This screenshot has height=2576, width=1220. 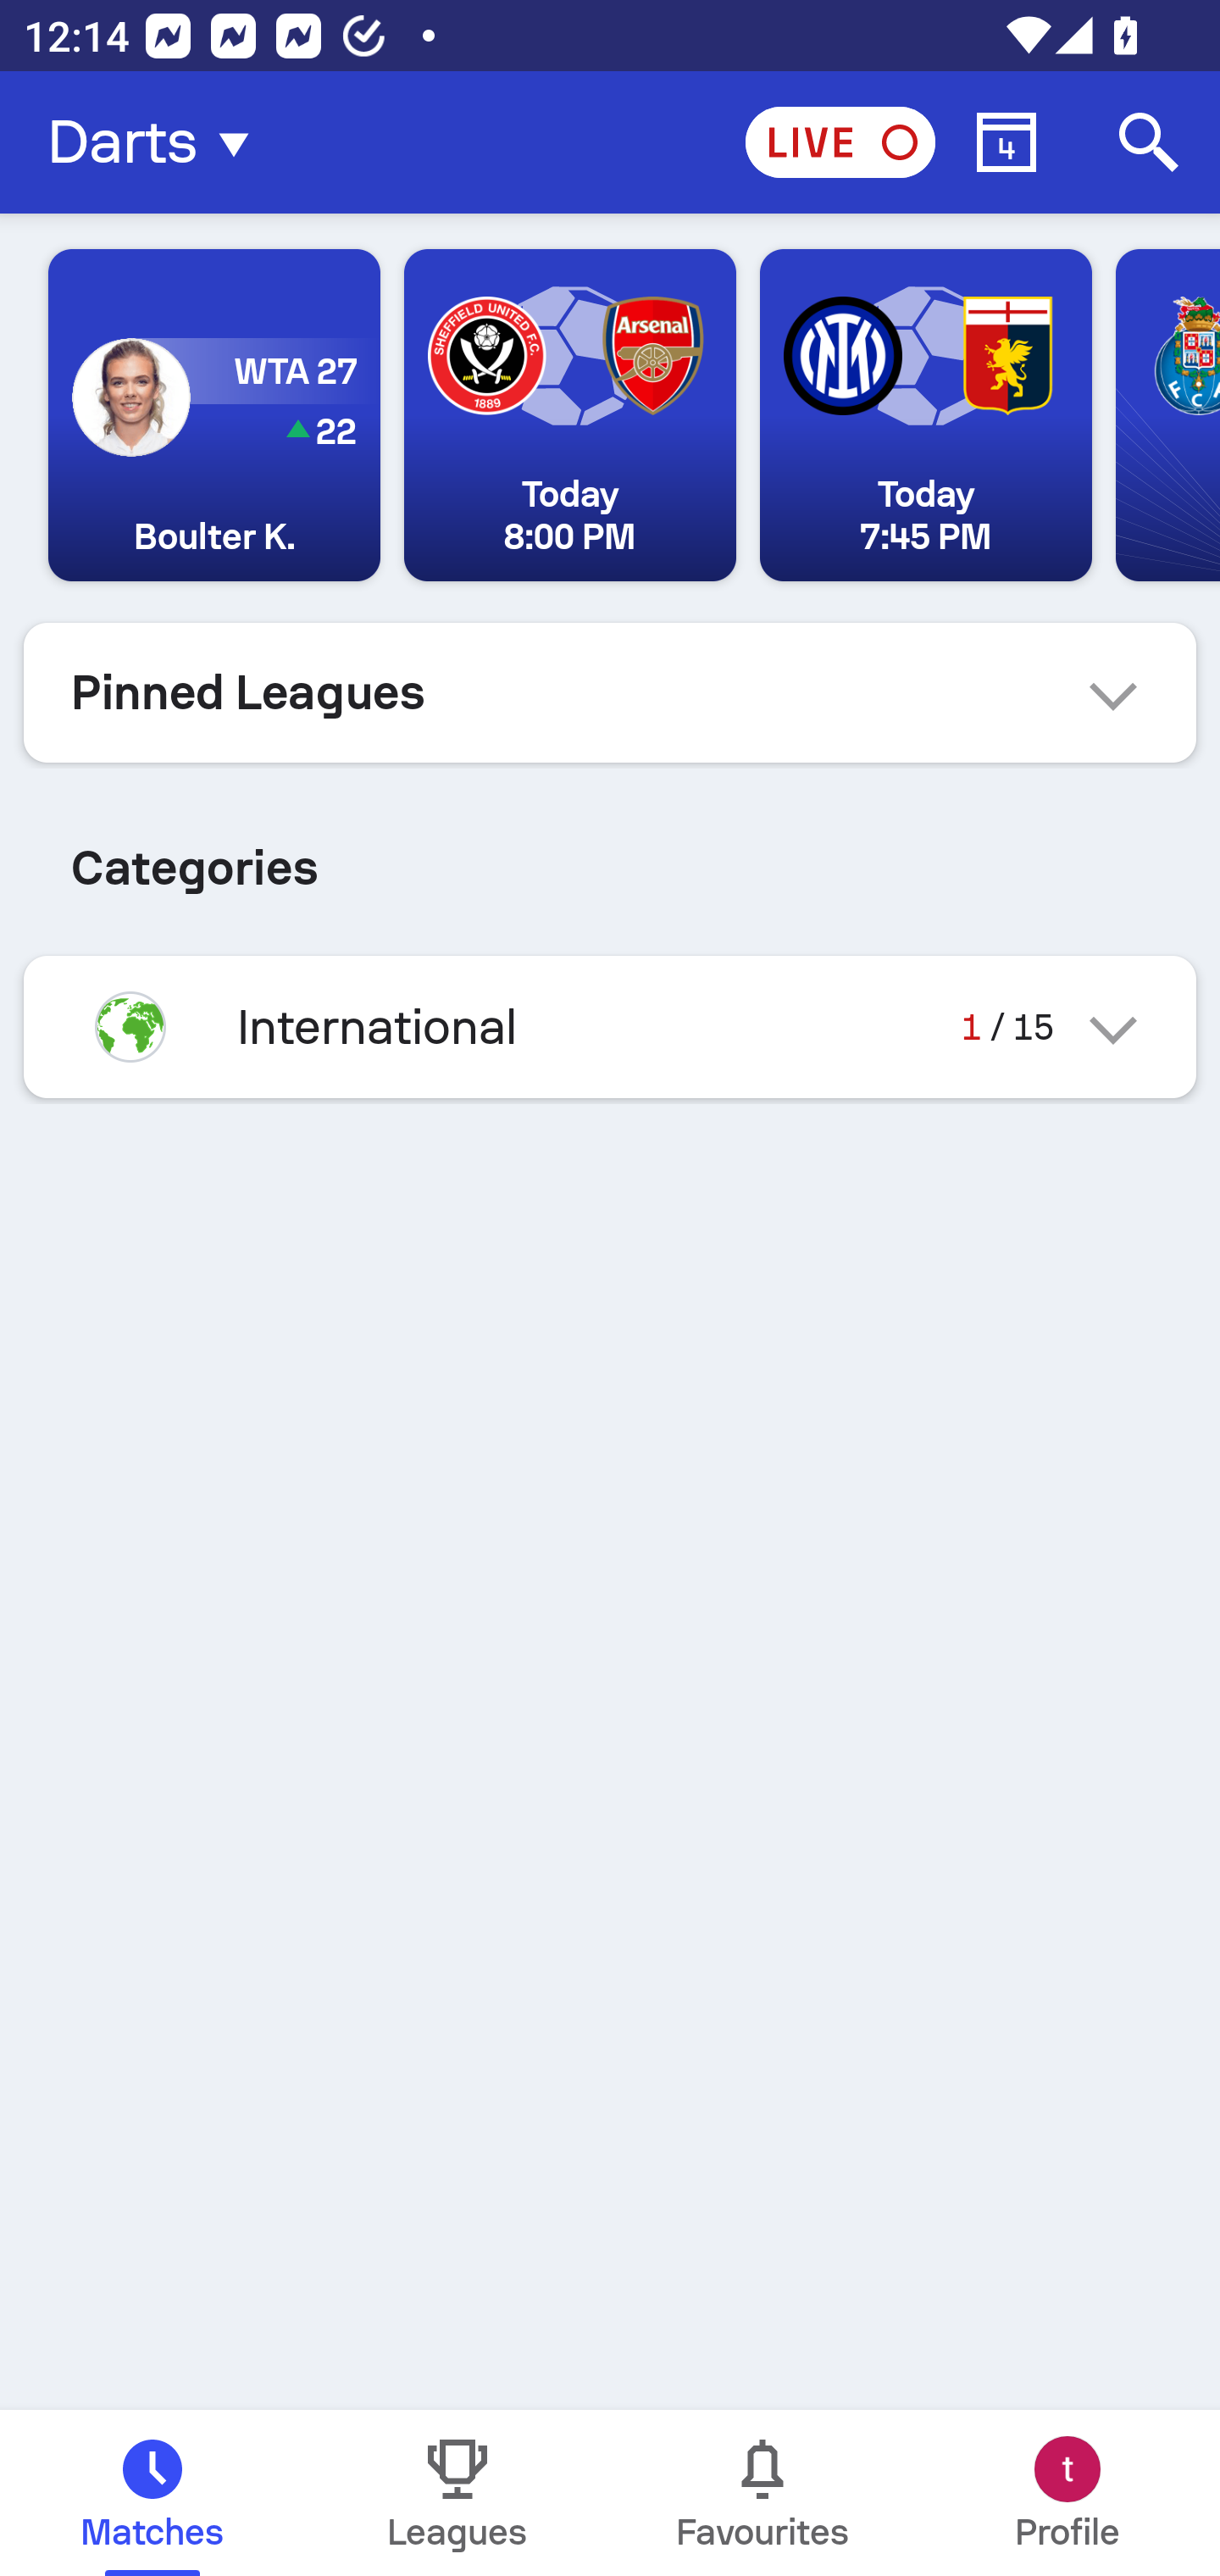 What do you see at coordinates (610, 854) in the screenshot?
I see `Categories` at bounding box center [610, 854].